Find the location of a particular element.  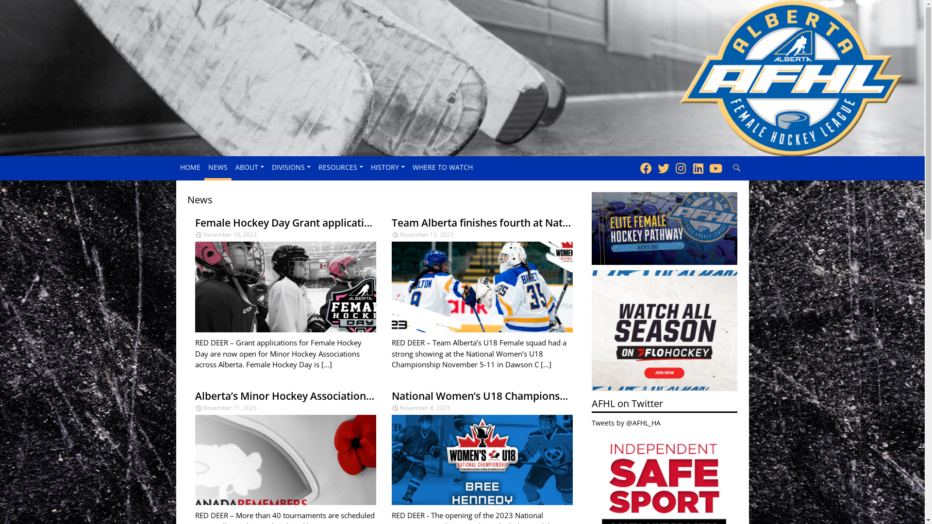

HOME is located at coordinates (190, 167).